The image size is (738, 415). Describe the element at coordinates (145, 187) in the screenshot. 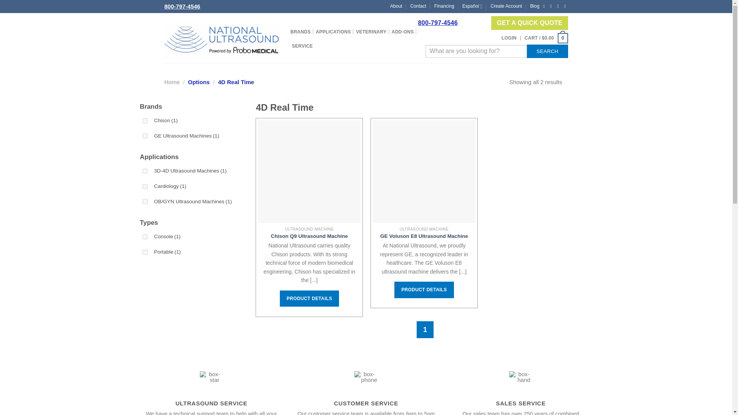

I see `2485` at that location.